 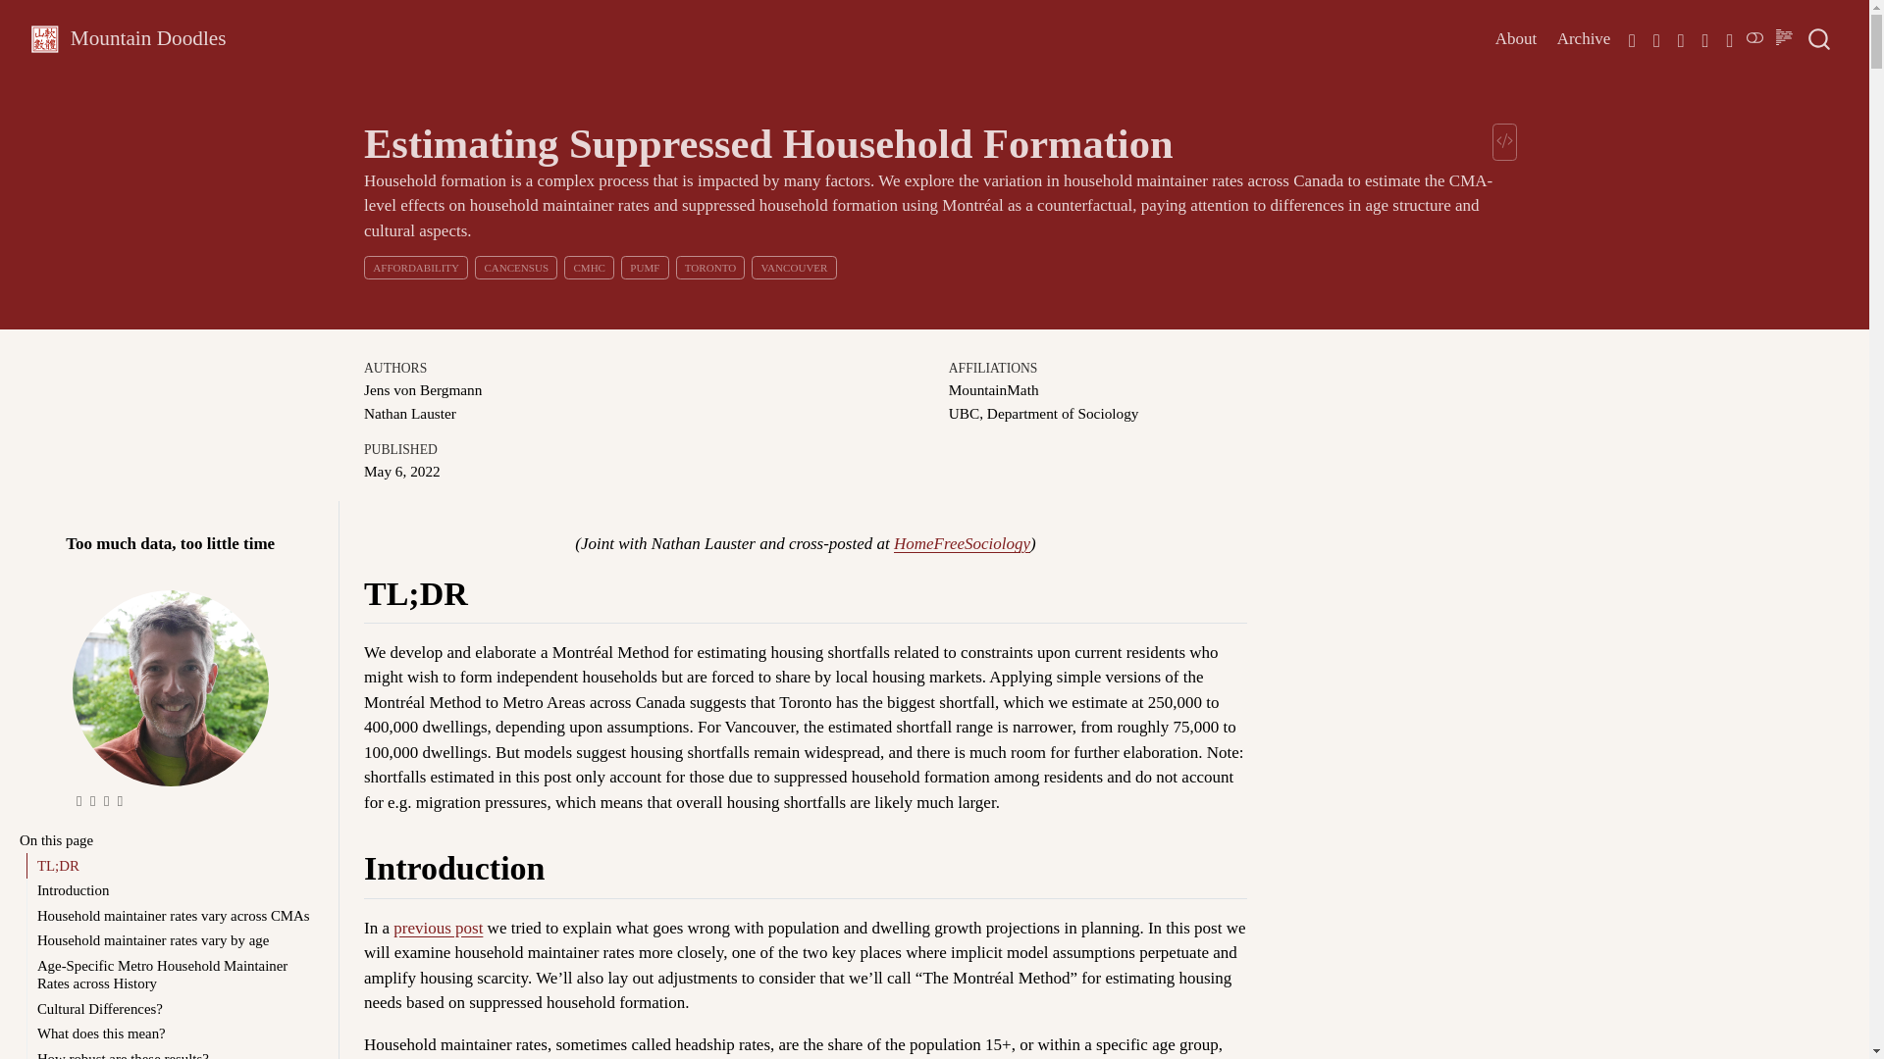 I want to click on VANCOUVER, so click(x=795, y=266).